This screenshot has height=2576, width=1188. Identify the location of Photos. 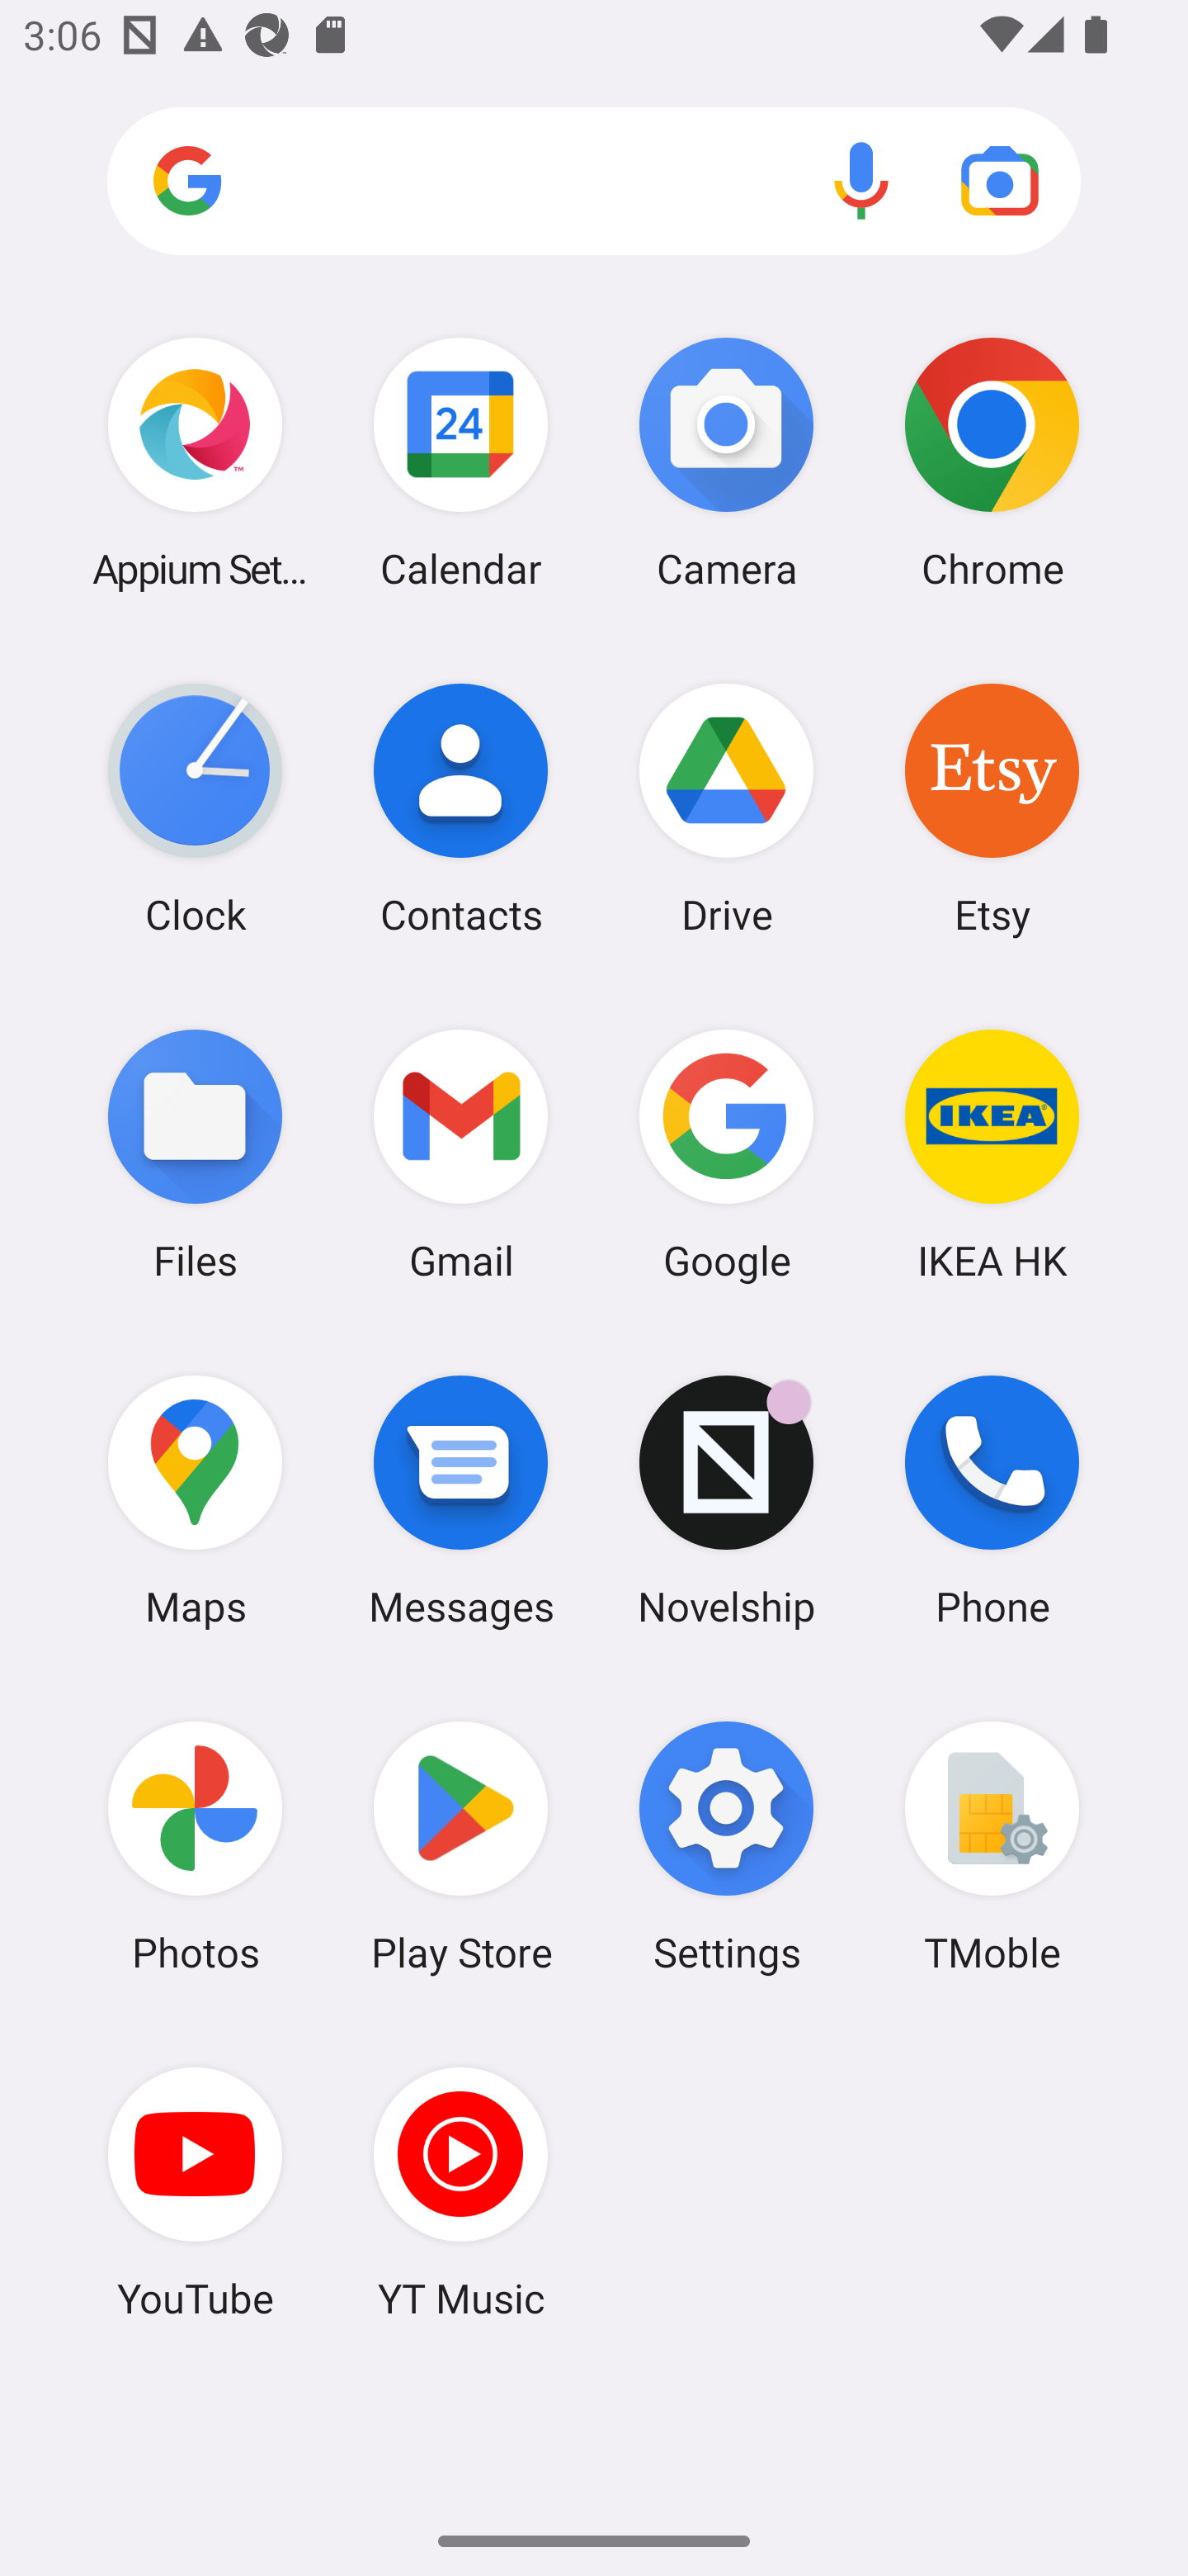
(195, 1847).